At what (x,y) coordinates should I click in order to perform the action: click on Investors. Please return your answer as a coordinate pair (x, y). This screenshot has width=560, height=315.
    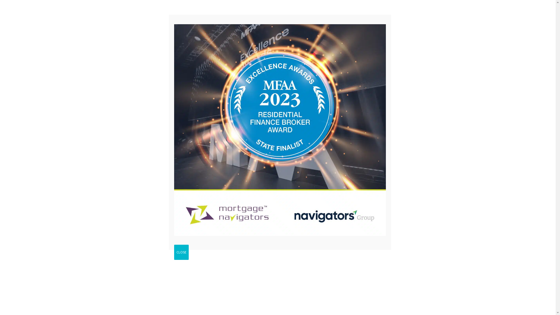
    Looking at the image, I should click on (254, 64).